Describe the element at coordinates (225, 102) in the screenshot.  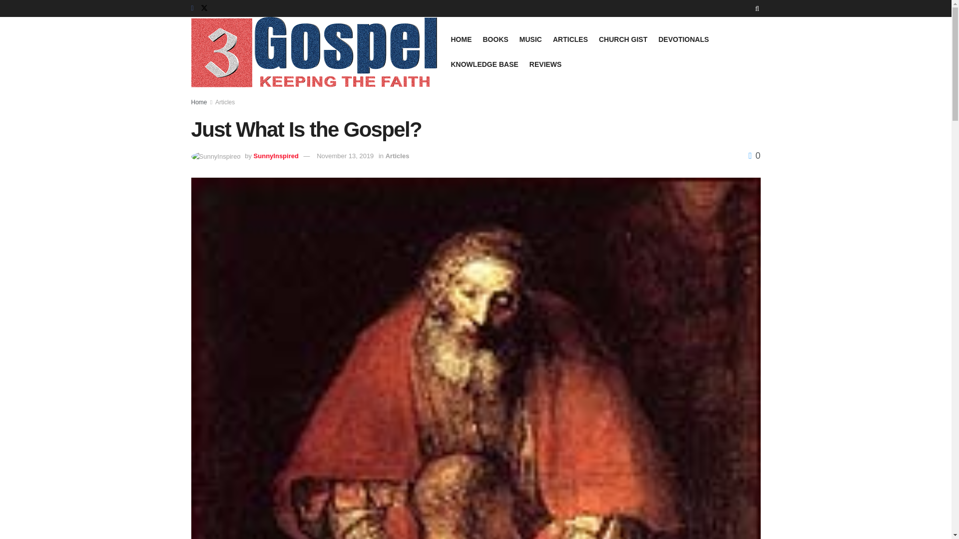
I see `Articles` at that location.